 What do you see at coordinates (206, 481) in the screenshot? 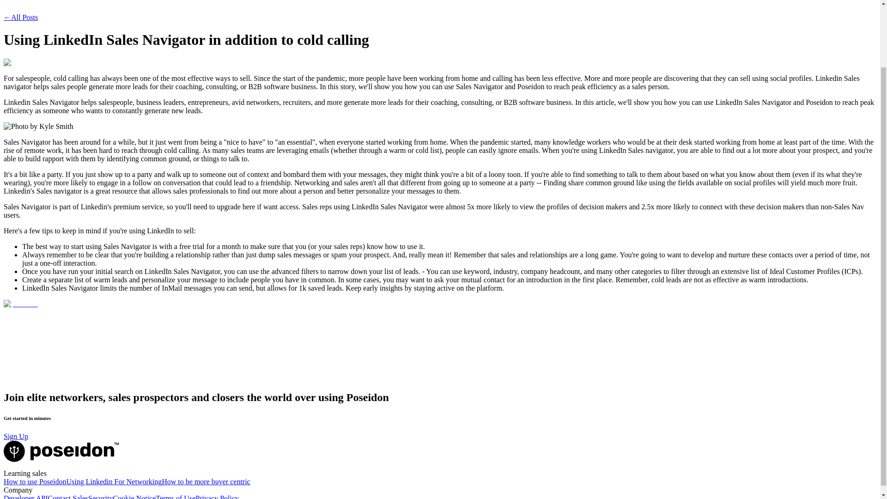
I see `How to be more buyer centric` at bounding box center [206, 481].